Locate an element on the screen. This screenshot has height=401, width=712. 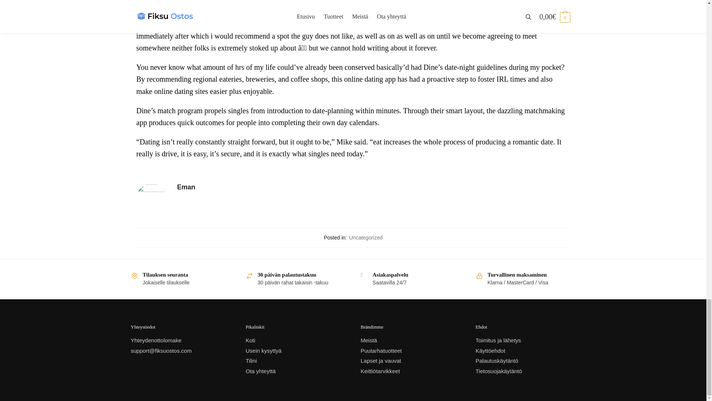
Yhteydenottolomake is located at coordinates (156, 340).